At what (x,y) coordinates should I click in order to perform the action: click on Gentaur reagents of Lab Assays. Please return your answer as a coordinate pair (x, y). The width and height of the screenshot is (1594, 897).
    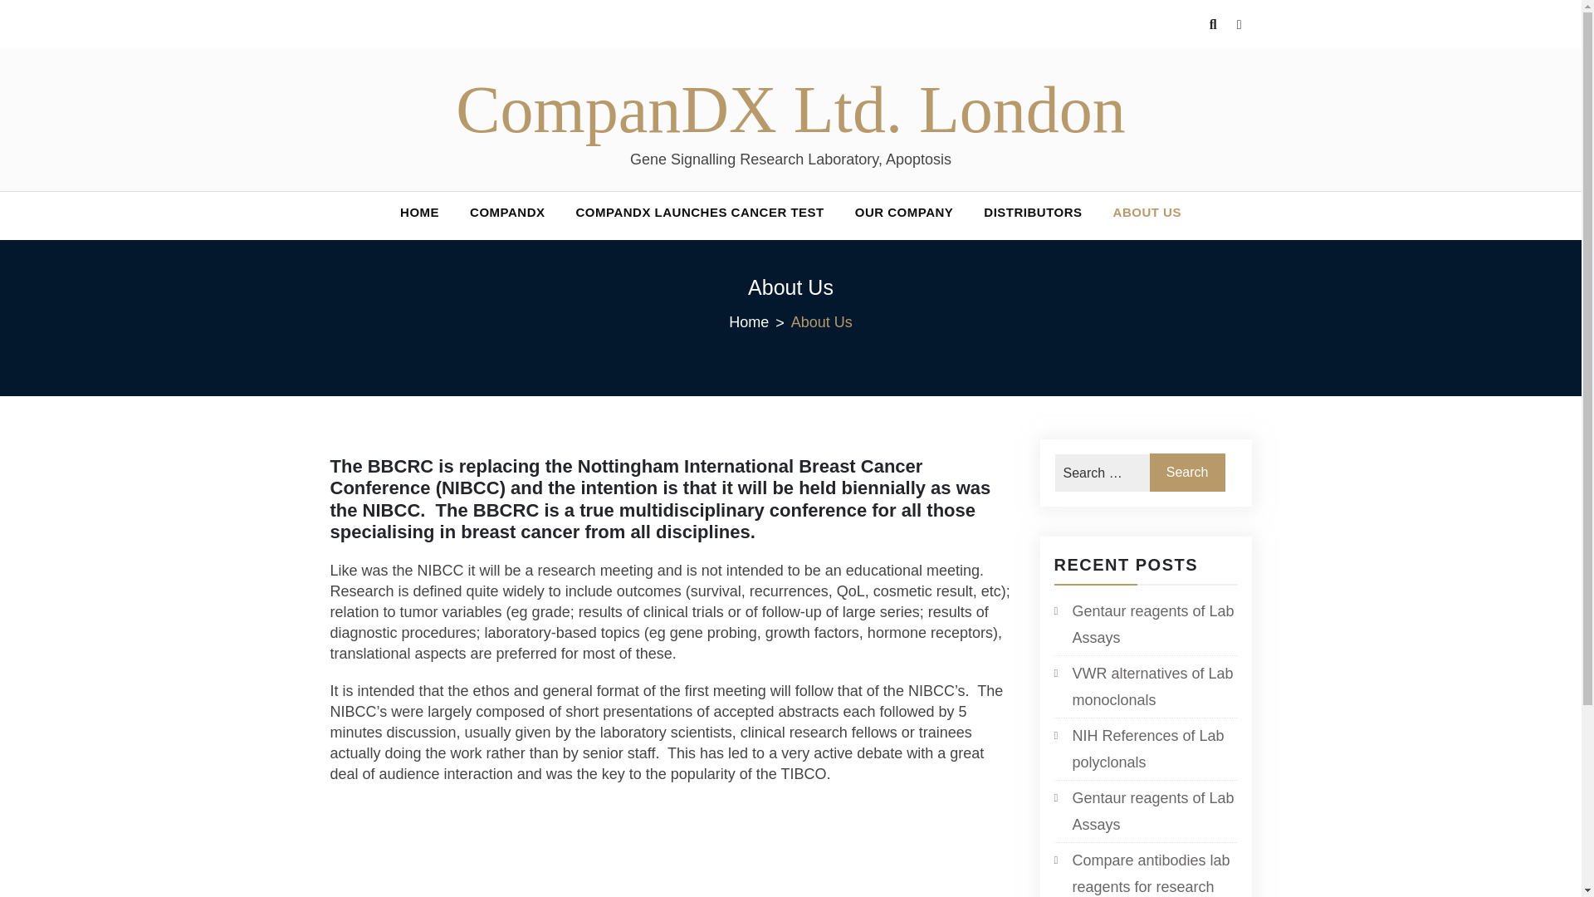
    Looking at the image, I should click on (1146, 811).